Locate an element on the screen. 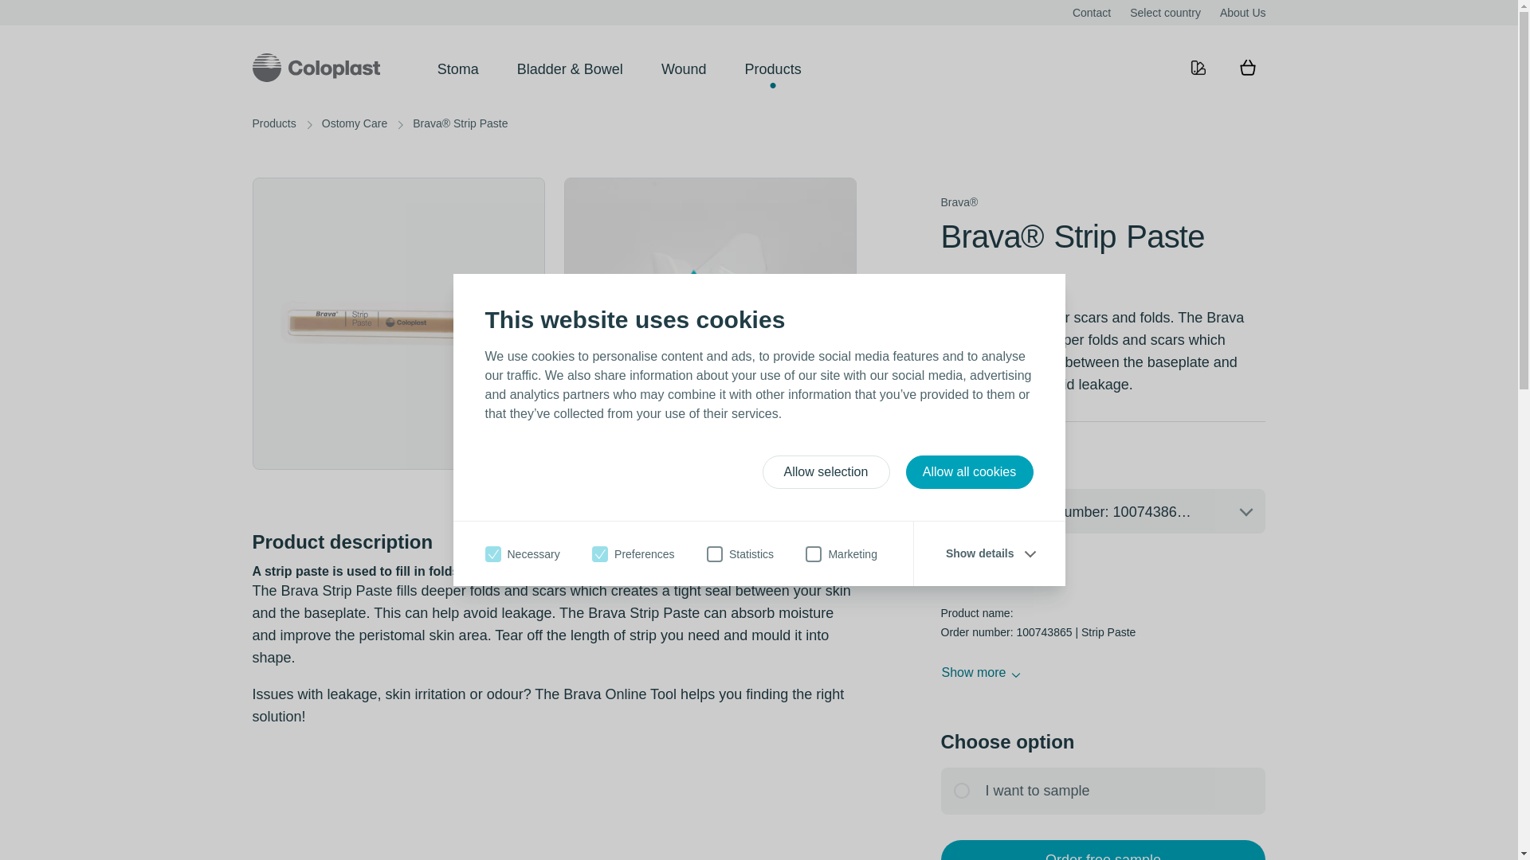  Allow all cookies is located at coordinates (969, 472).